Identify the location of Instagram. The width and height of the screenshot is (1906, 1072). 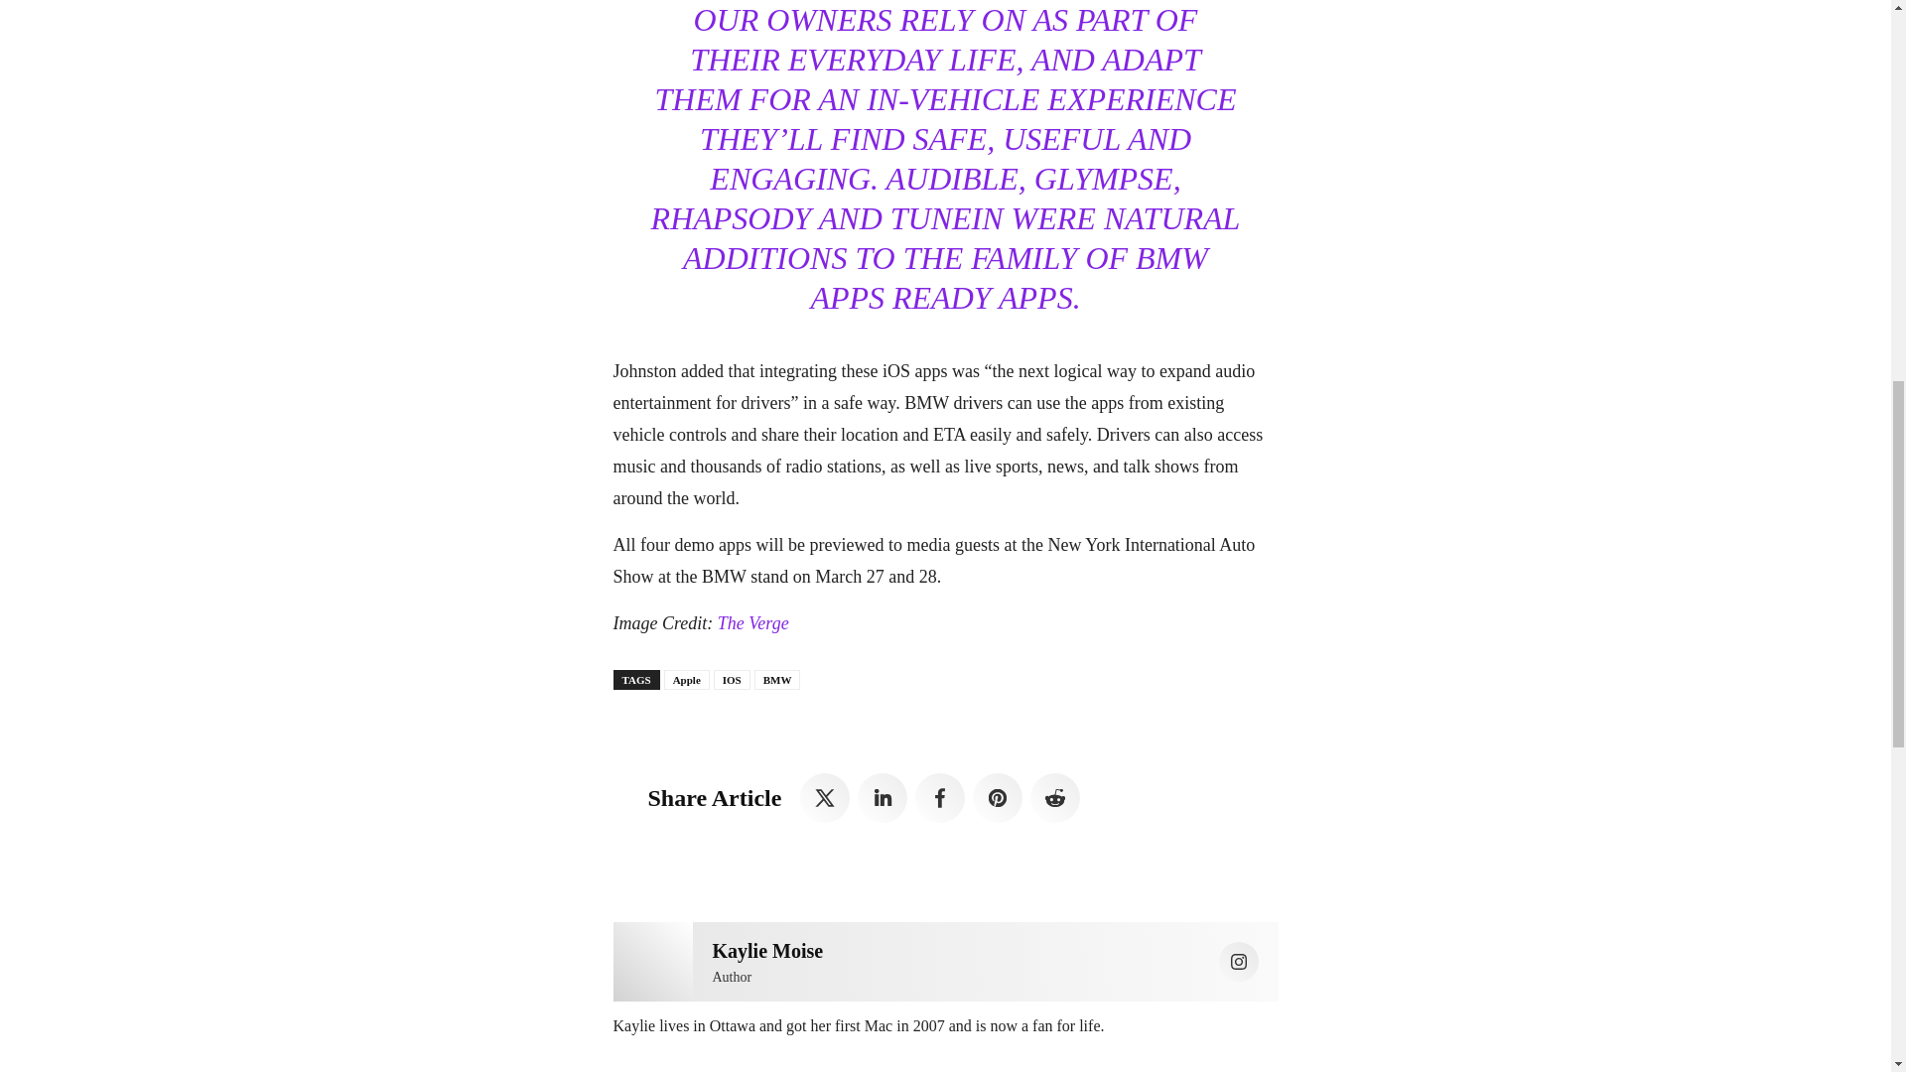
(1239, 962).